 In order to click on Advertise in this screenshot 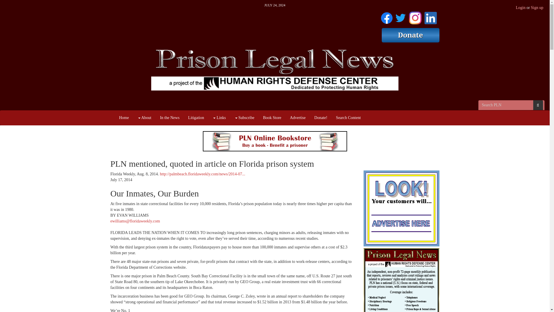, I will do `click(298, 118)`.